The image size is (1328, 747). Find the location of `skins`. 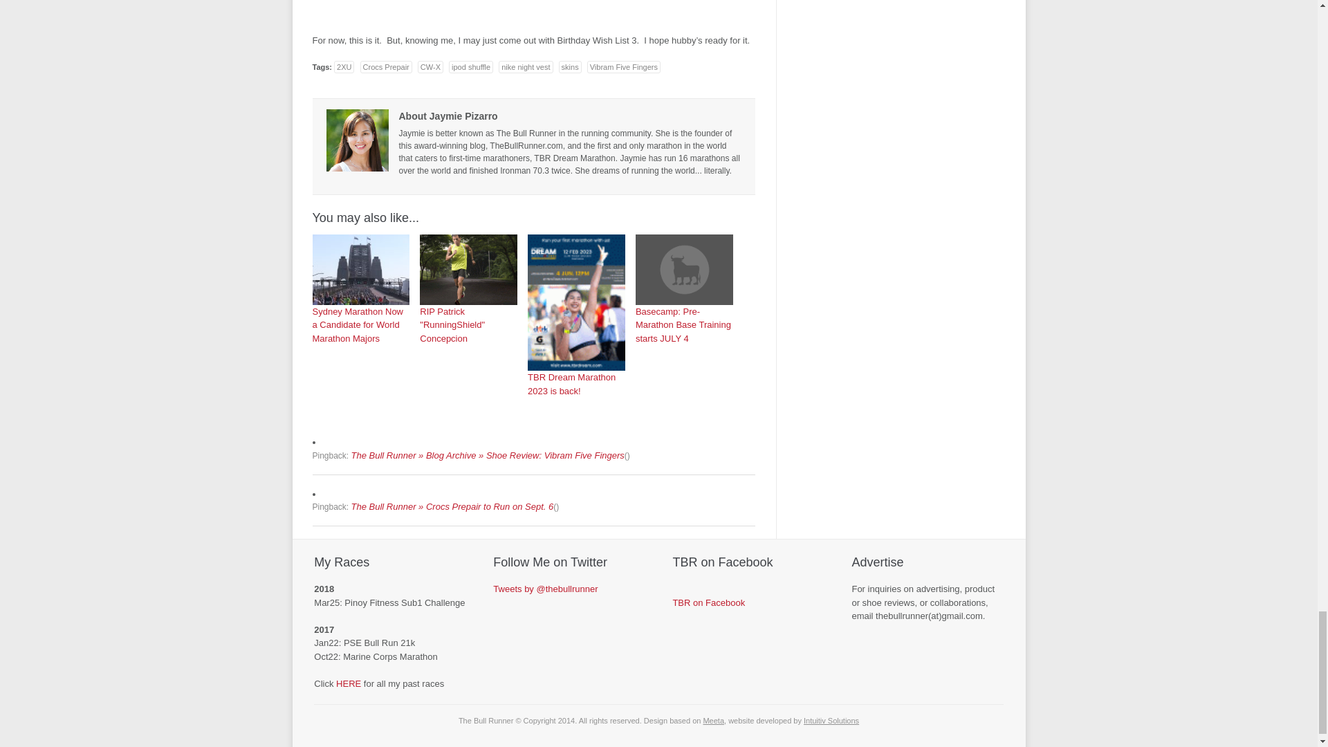

skins is located at coordinates (570, 66).